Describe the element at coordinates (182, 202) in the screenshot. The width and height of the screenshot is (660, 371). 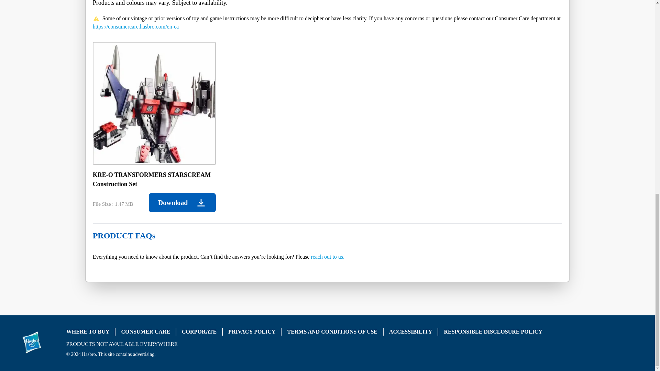
I see `Download` at that location.